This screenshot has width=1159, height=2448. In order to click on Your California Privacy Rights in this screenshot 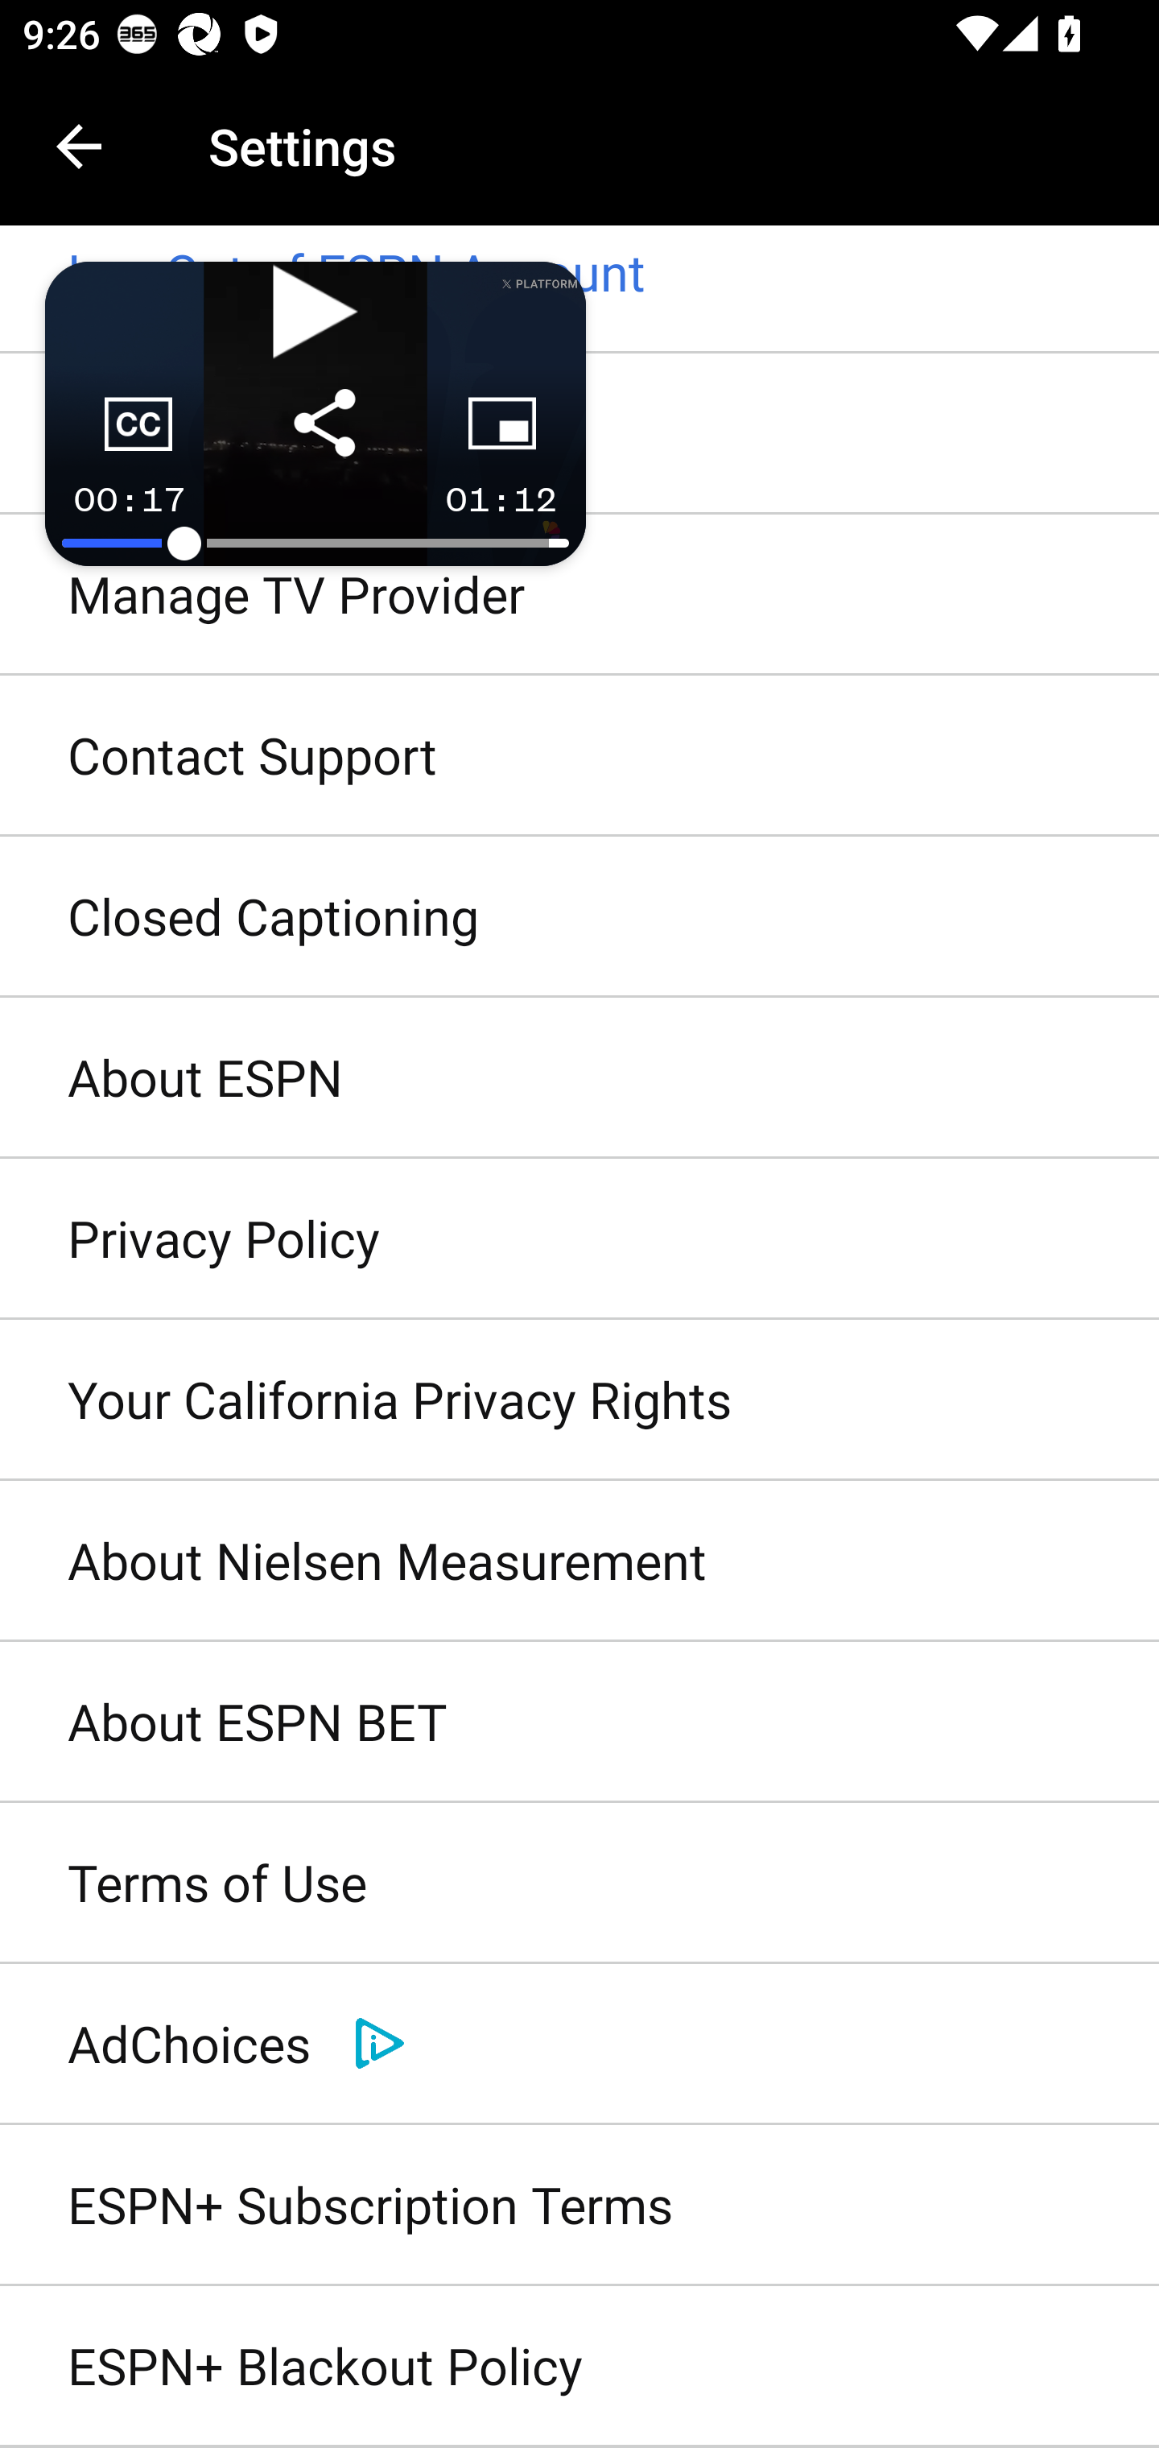, I will do `click(579, 1400)`.